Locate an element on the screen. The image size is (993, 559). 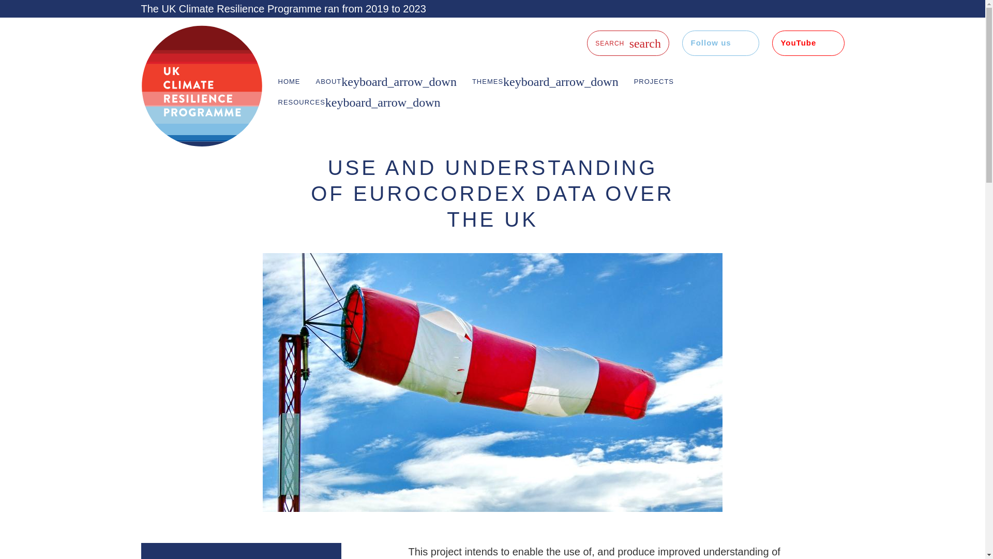
YouTube is located at coordinates (808, 43).